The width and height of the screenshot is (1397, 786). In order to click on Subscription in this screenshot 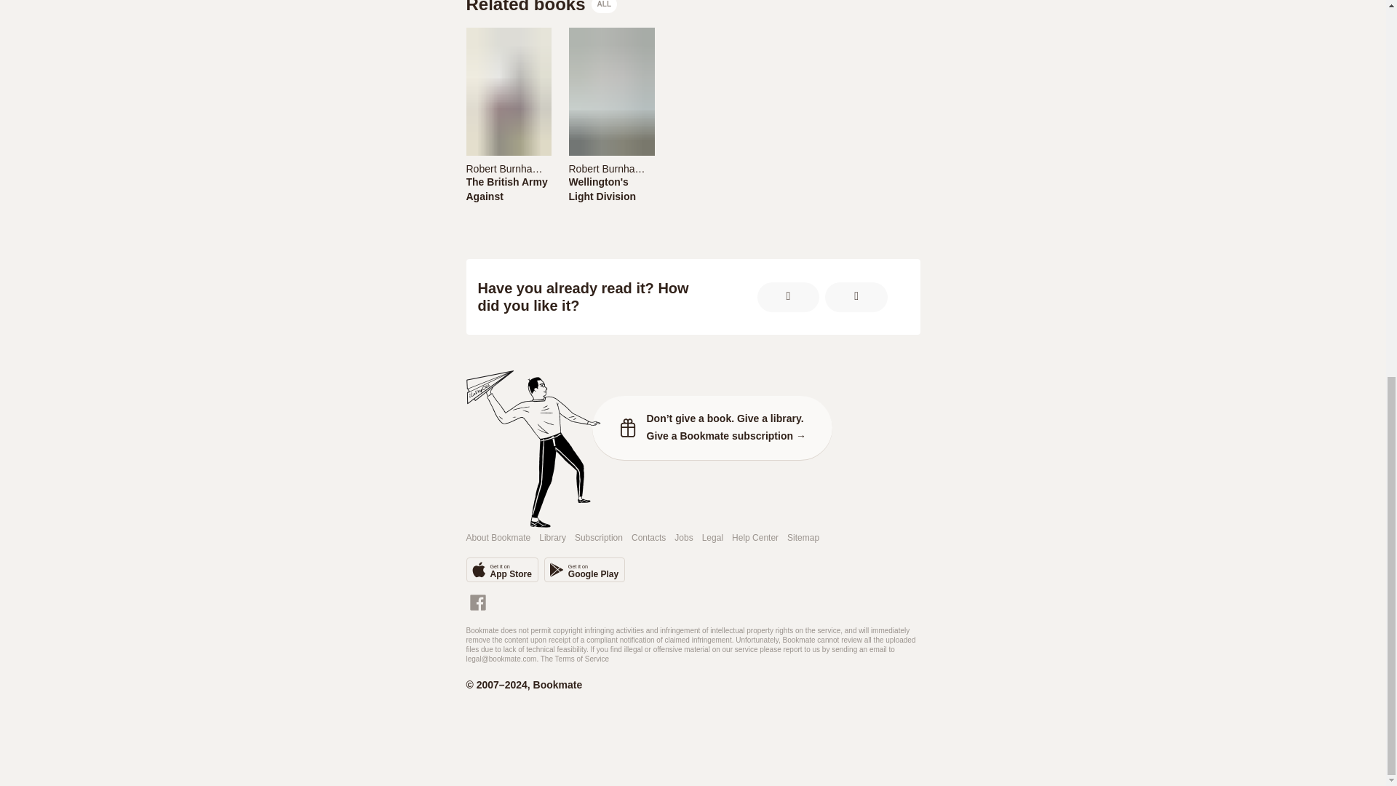, I will do `click(598, 539)`.